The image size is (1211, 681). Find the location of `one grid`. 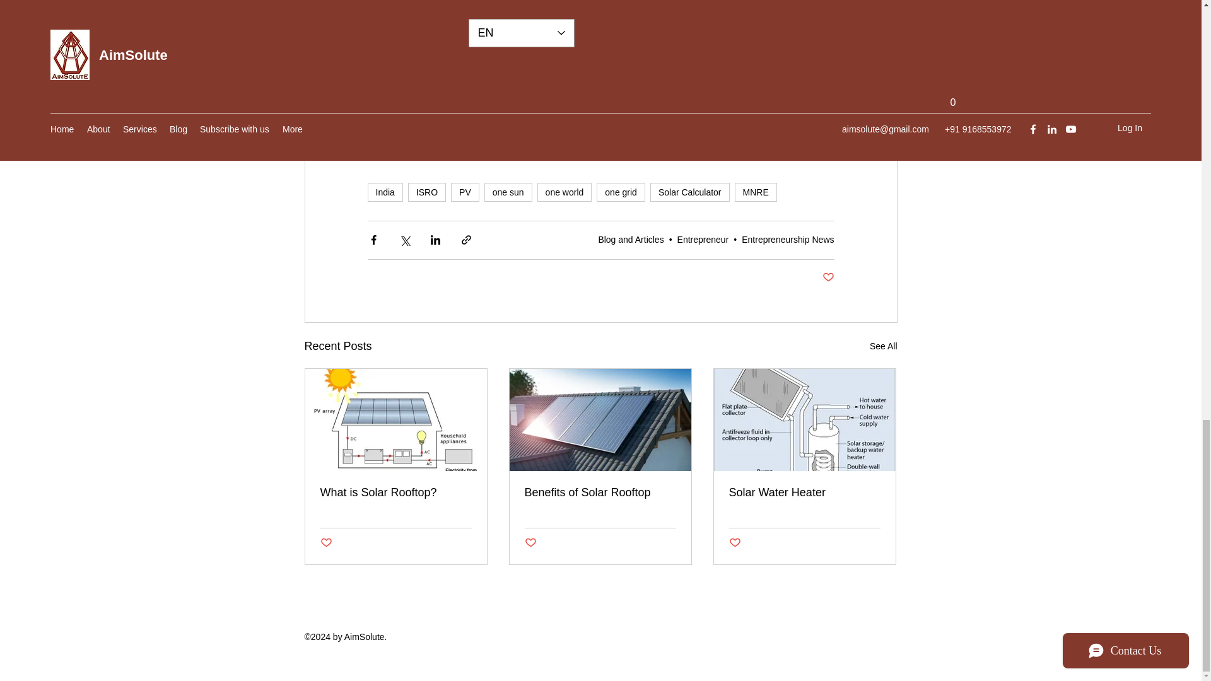

one grid is located at coordinates (621, 192).